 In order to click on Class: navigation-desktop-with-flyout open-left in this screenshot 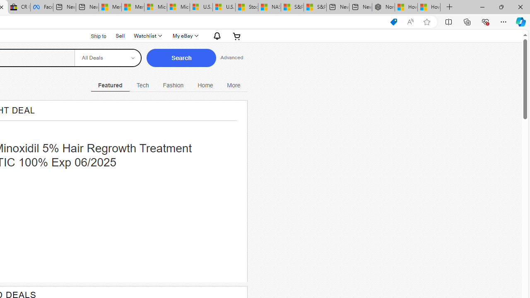, I will do `click(234, 84)`.